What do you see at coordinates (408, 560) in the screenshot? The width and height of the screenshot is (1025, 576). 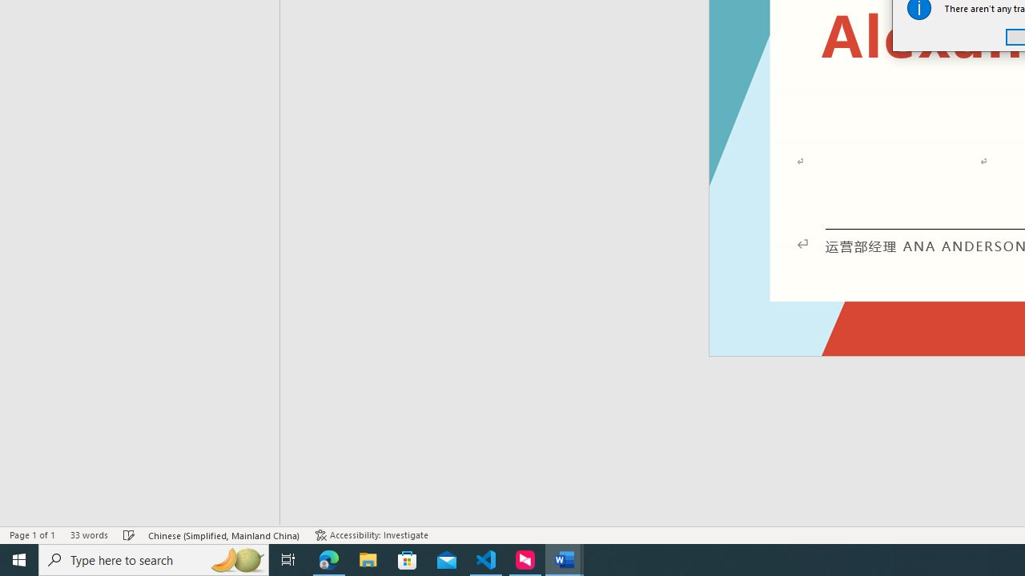 I see `Microsoft Store` at bounding box center [408, 560].